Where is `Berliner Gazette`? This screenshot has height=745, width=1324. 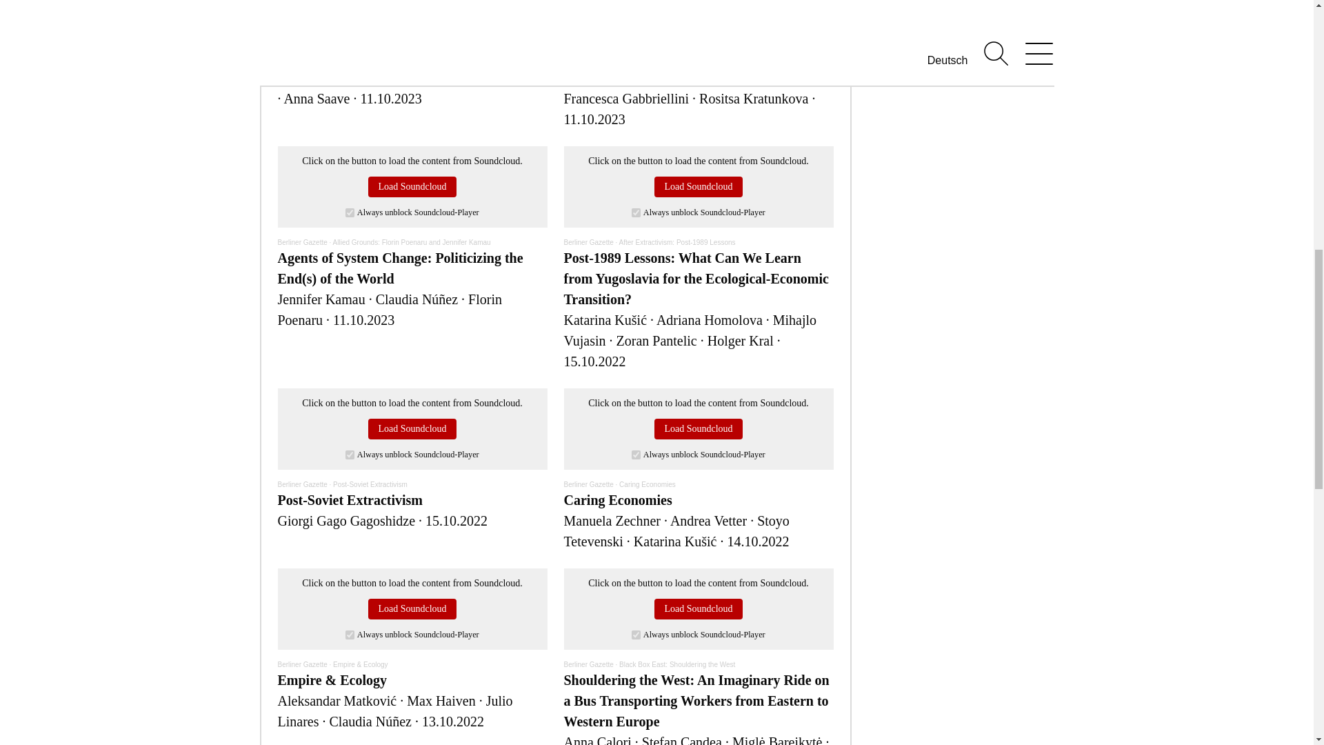 Berliner Gazette is located at coordinates (589, 21).